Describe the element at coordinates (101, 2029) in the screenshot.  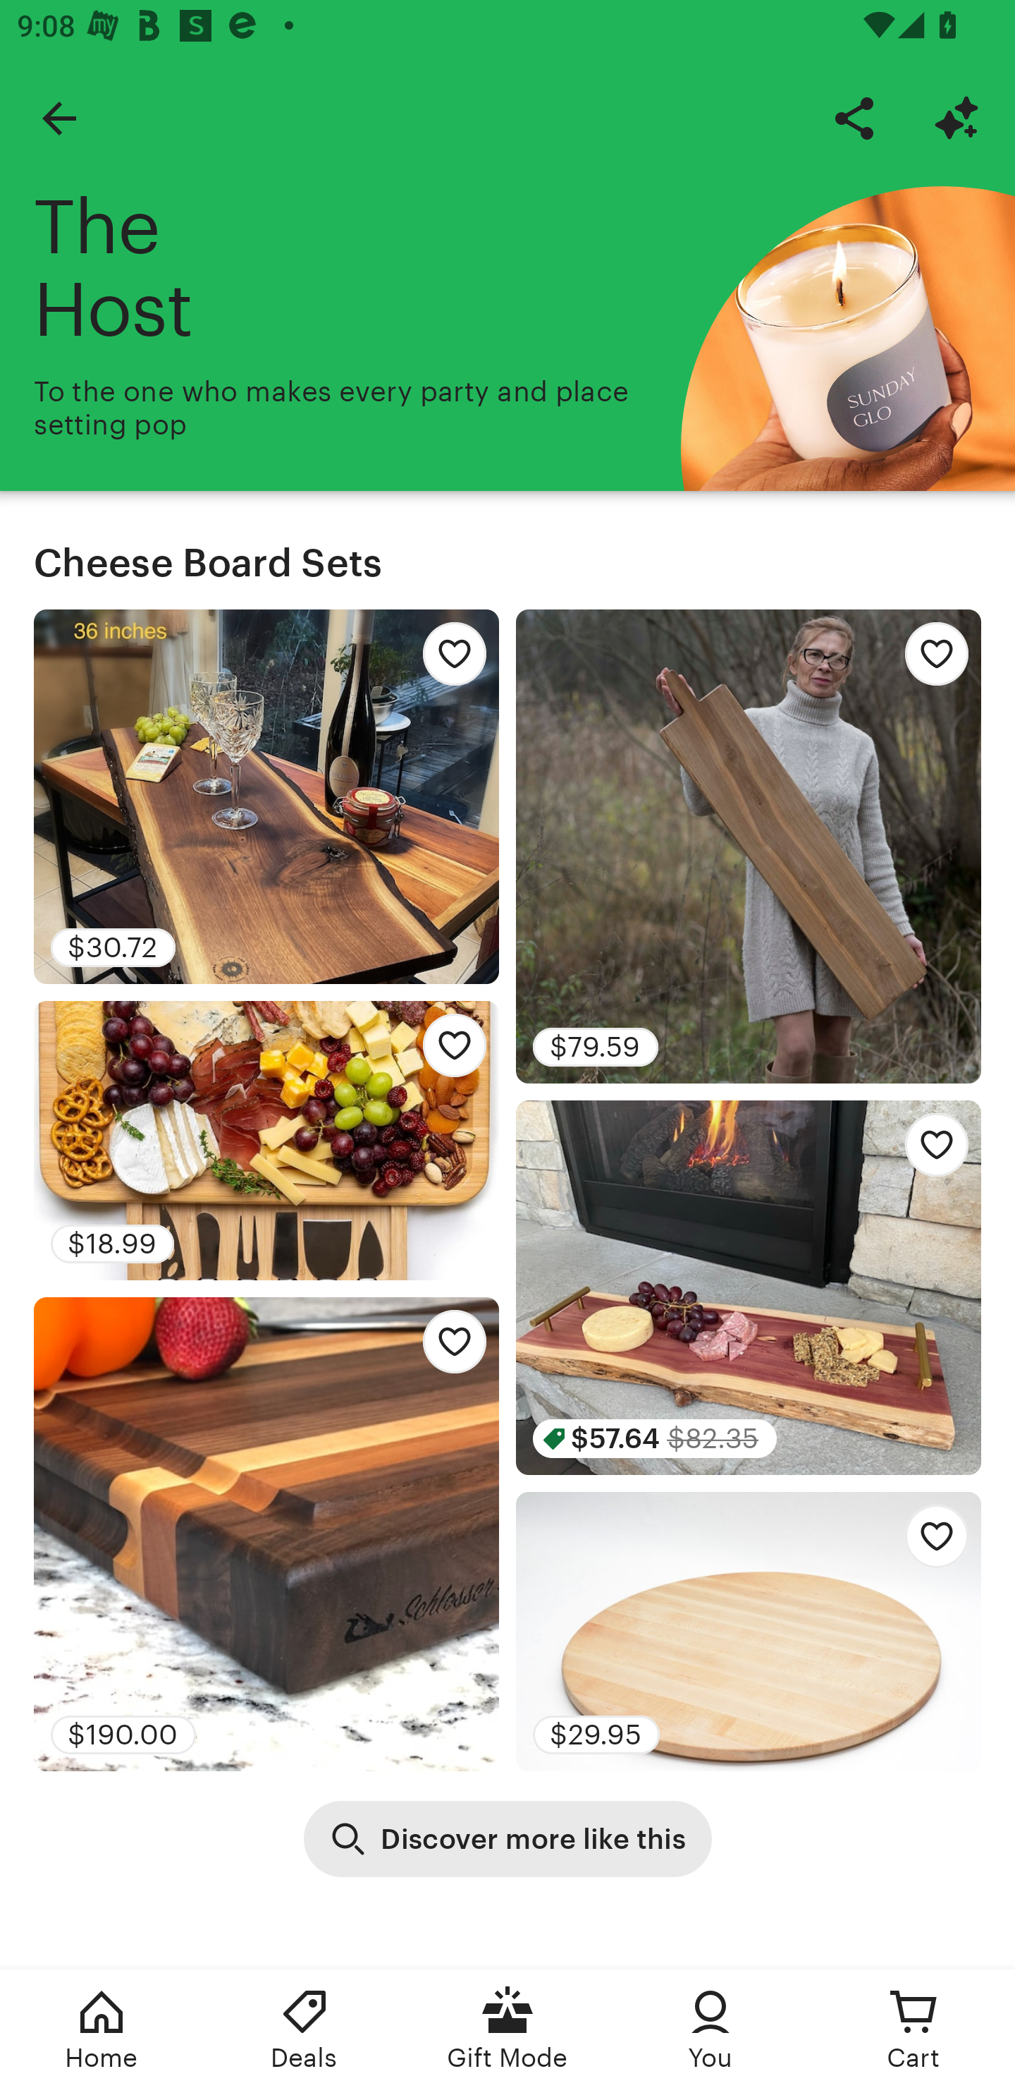
I see `Home` at that location.